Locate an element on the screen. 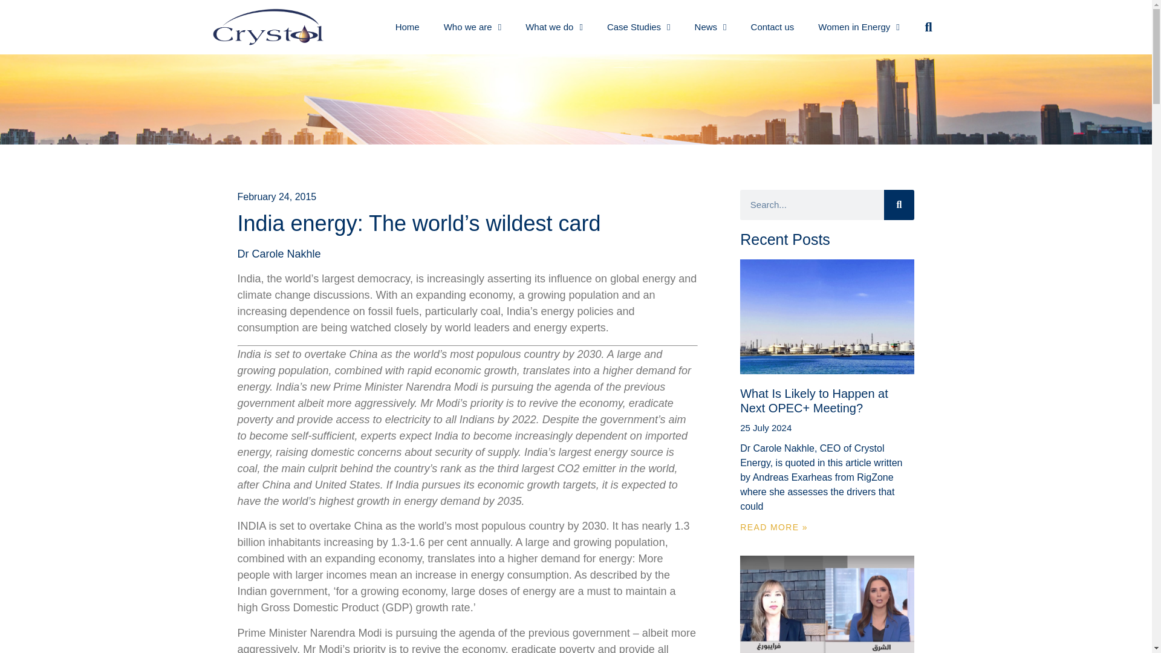  Who we are is located at coordinates (473, 27).